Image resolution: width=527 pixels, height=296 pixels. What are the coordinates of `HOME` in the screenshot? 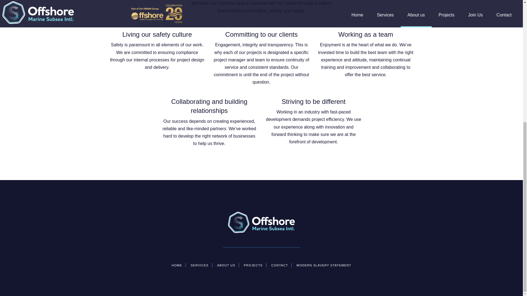 It's located at (177, 265).